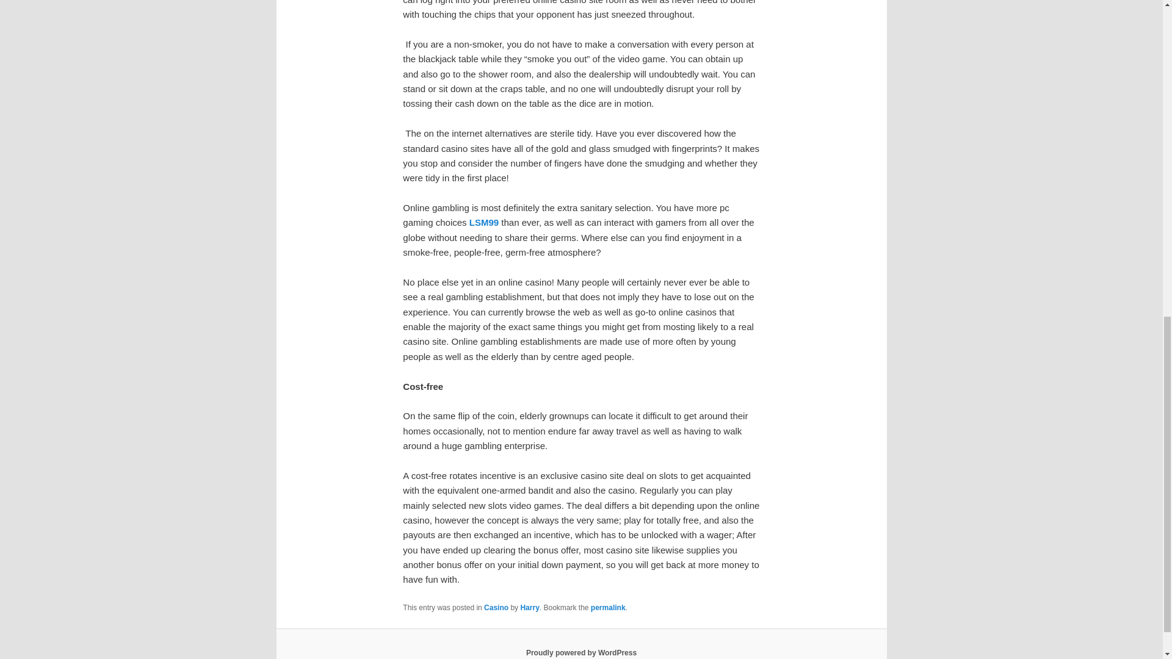 The image size is (1172, 659). I want to click on Proudly powered by WordPress, so click(581, 652).